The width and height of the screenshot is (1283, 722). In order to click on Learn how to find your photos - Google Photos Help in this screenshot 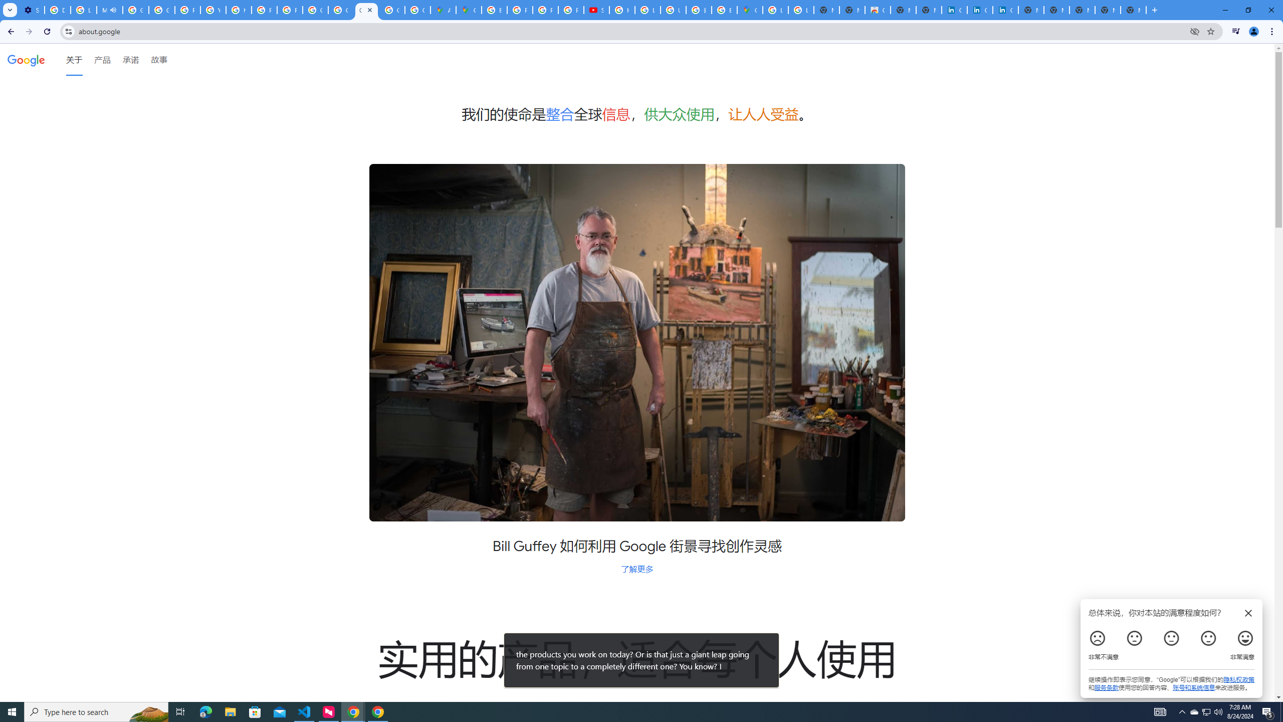, I will do `click(84, 10)`.